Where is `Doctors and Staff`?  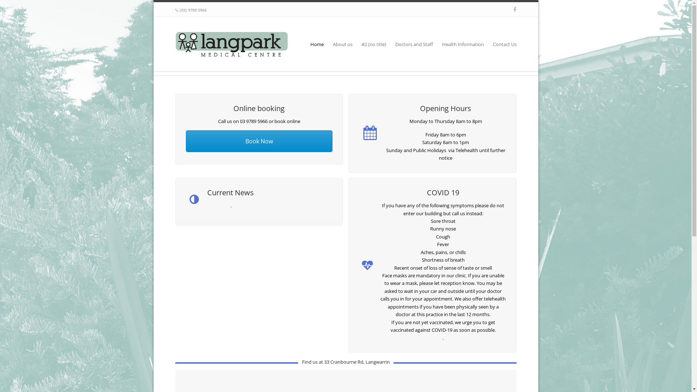
Doctors and Staff is located at coordinates (417, 44).